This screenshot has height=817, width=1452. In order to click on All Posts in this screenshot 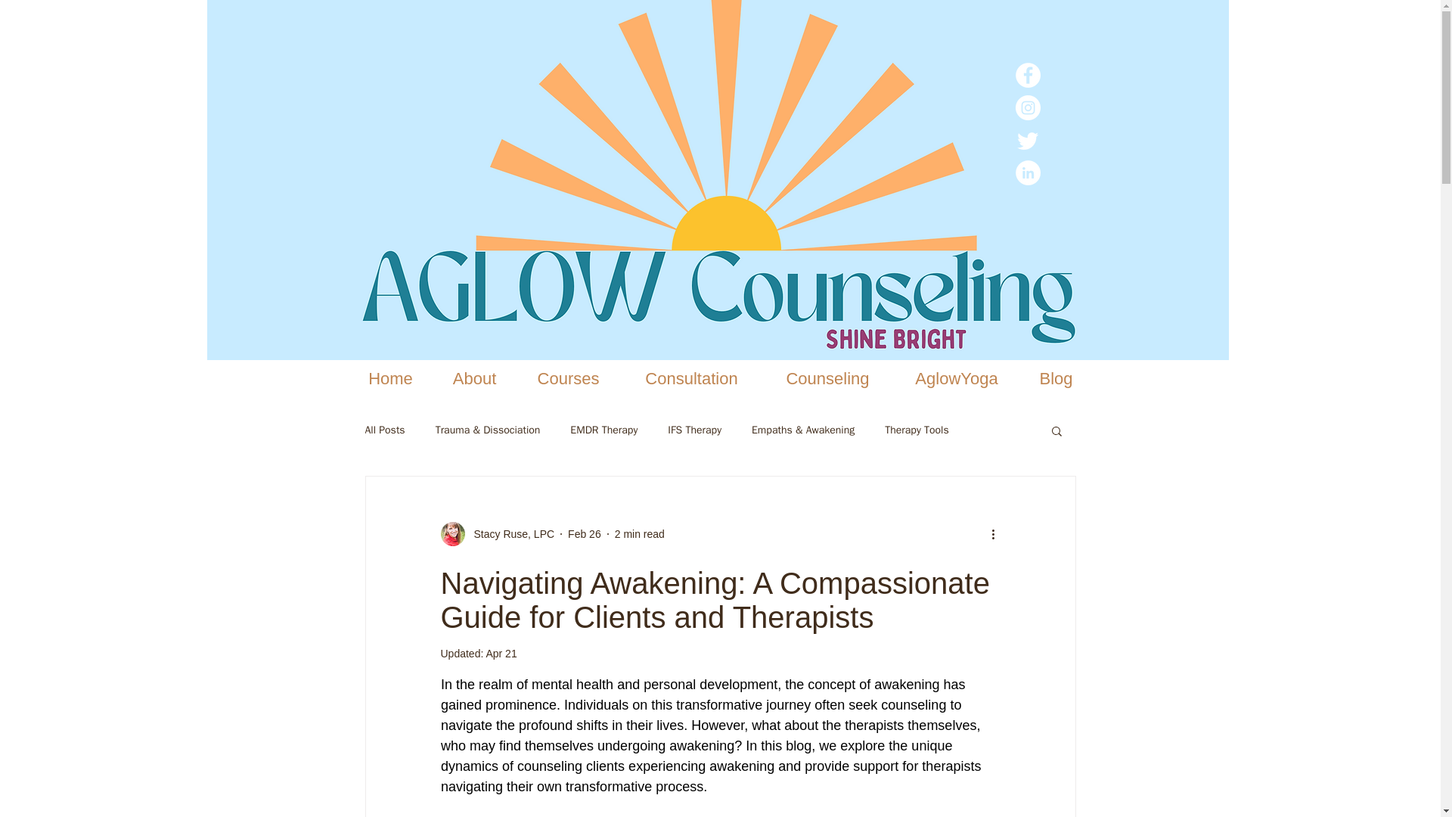, I will do `click(384, 430)`.